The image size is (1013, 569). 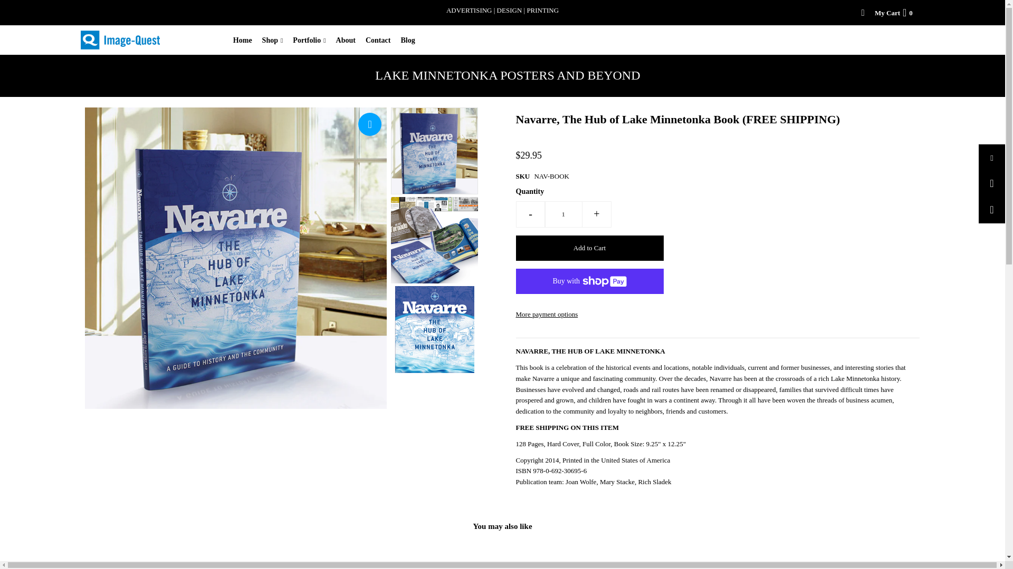 I want to click on About, so click(x=350, y=40).